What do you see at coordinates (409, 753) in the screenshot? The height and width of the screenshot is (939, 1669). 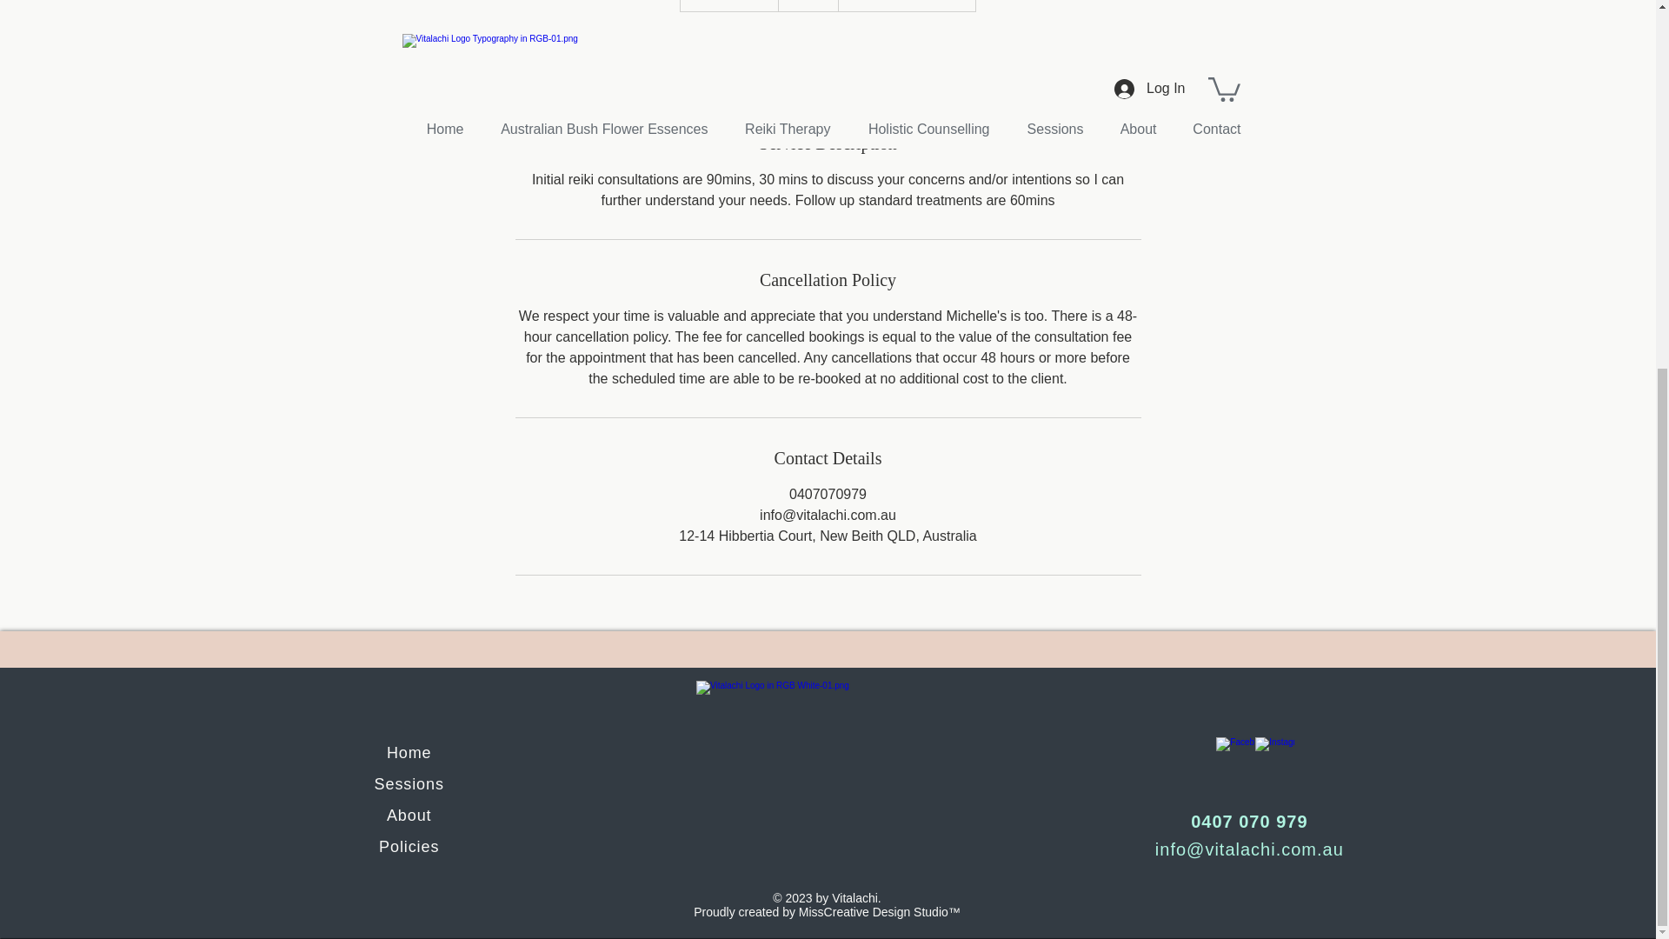 I see `Home` at bounding box center [409, 753].